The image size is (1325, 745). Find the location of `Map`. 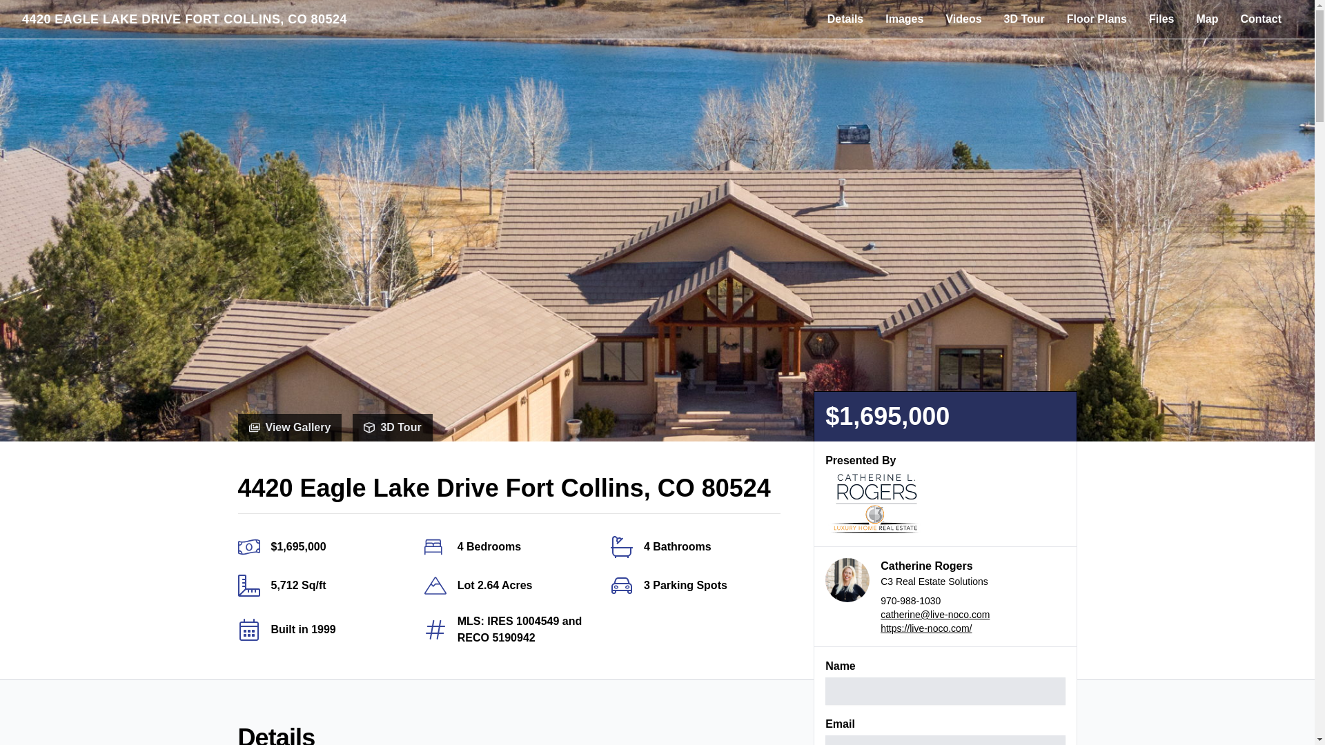

Map is located at coordinates (1206, 19).